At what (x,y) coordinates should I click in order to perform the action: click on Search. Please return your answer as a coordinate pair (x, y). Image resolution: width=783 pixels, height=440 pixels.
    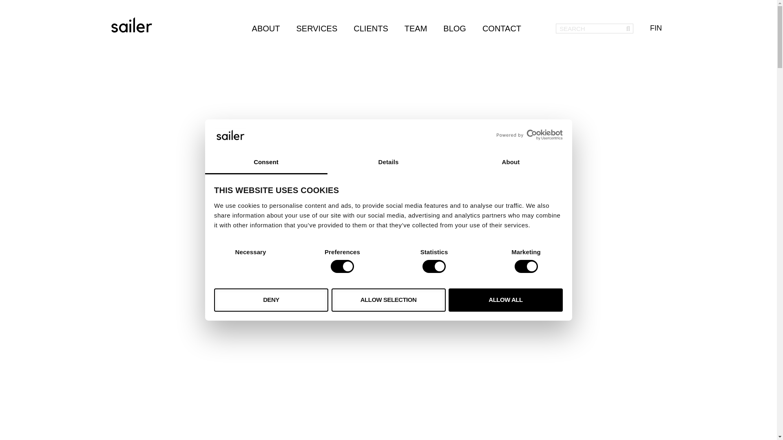
    Looking at the image, I should click on (590, 29).